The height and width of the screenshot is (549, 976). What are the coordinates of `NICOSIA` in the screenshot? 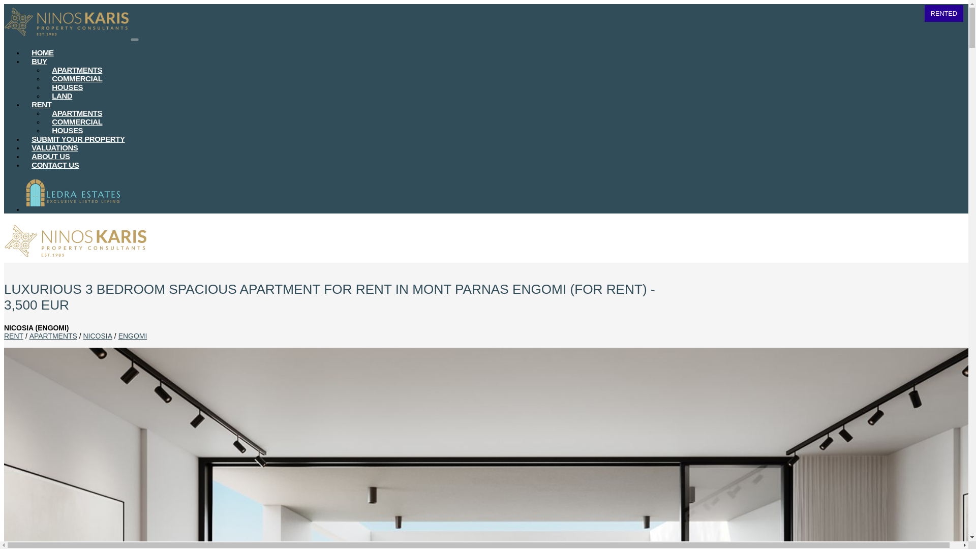 It's located at (98, 335).